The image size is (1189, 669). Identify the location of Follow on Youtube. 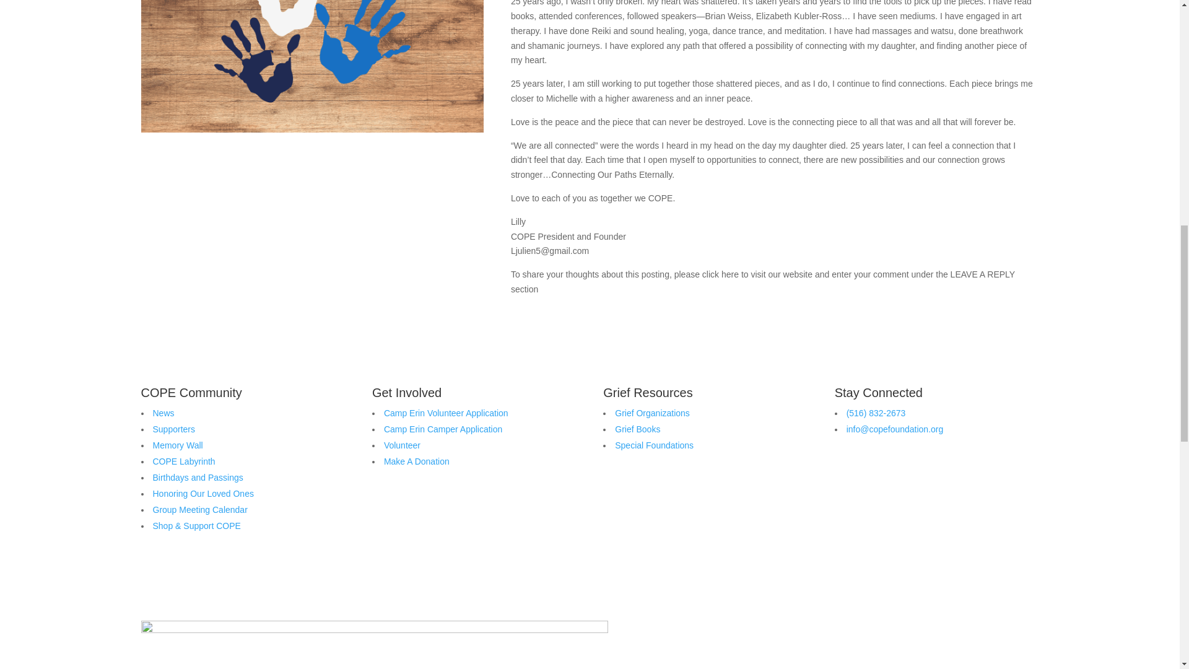
(894, 474).